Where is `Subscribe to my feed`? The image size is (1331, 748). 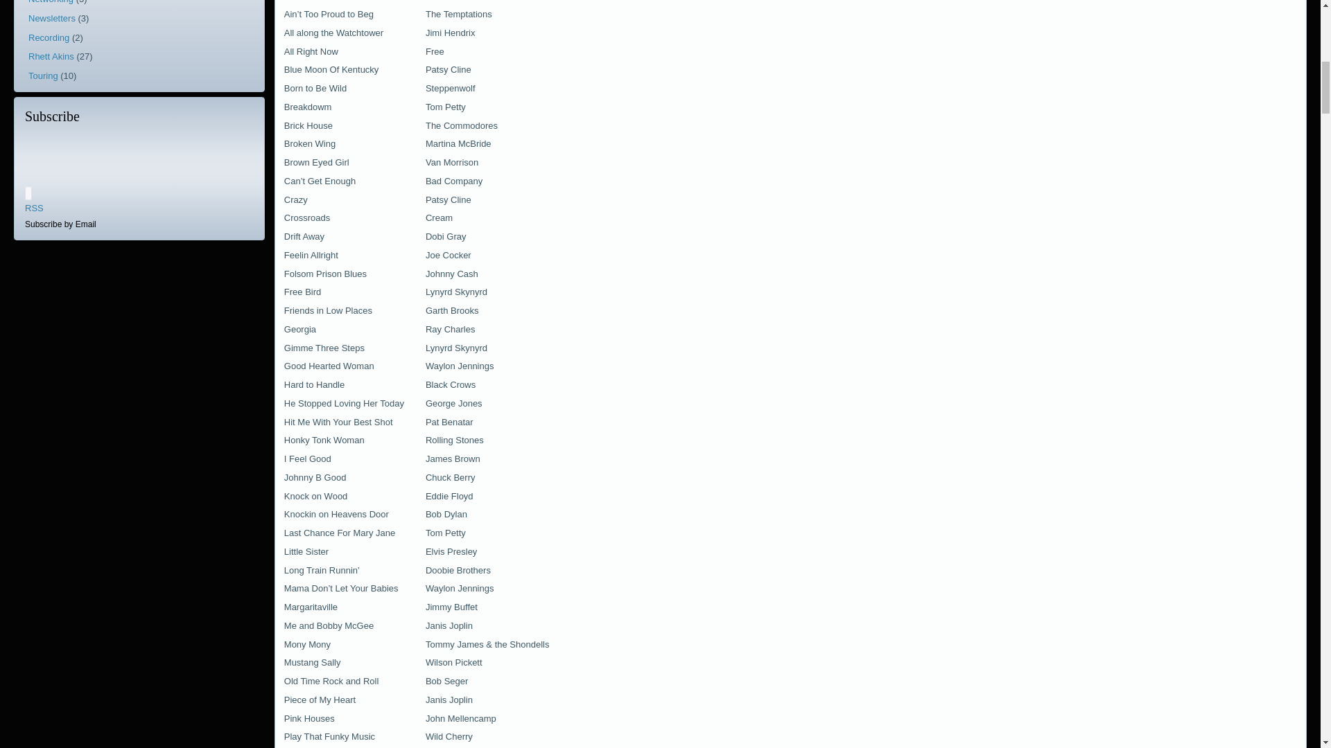
Subscribe to my feed is located at coordinates (35, 208).